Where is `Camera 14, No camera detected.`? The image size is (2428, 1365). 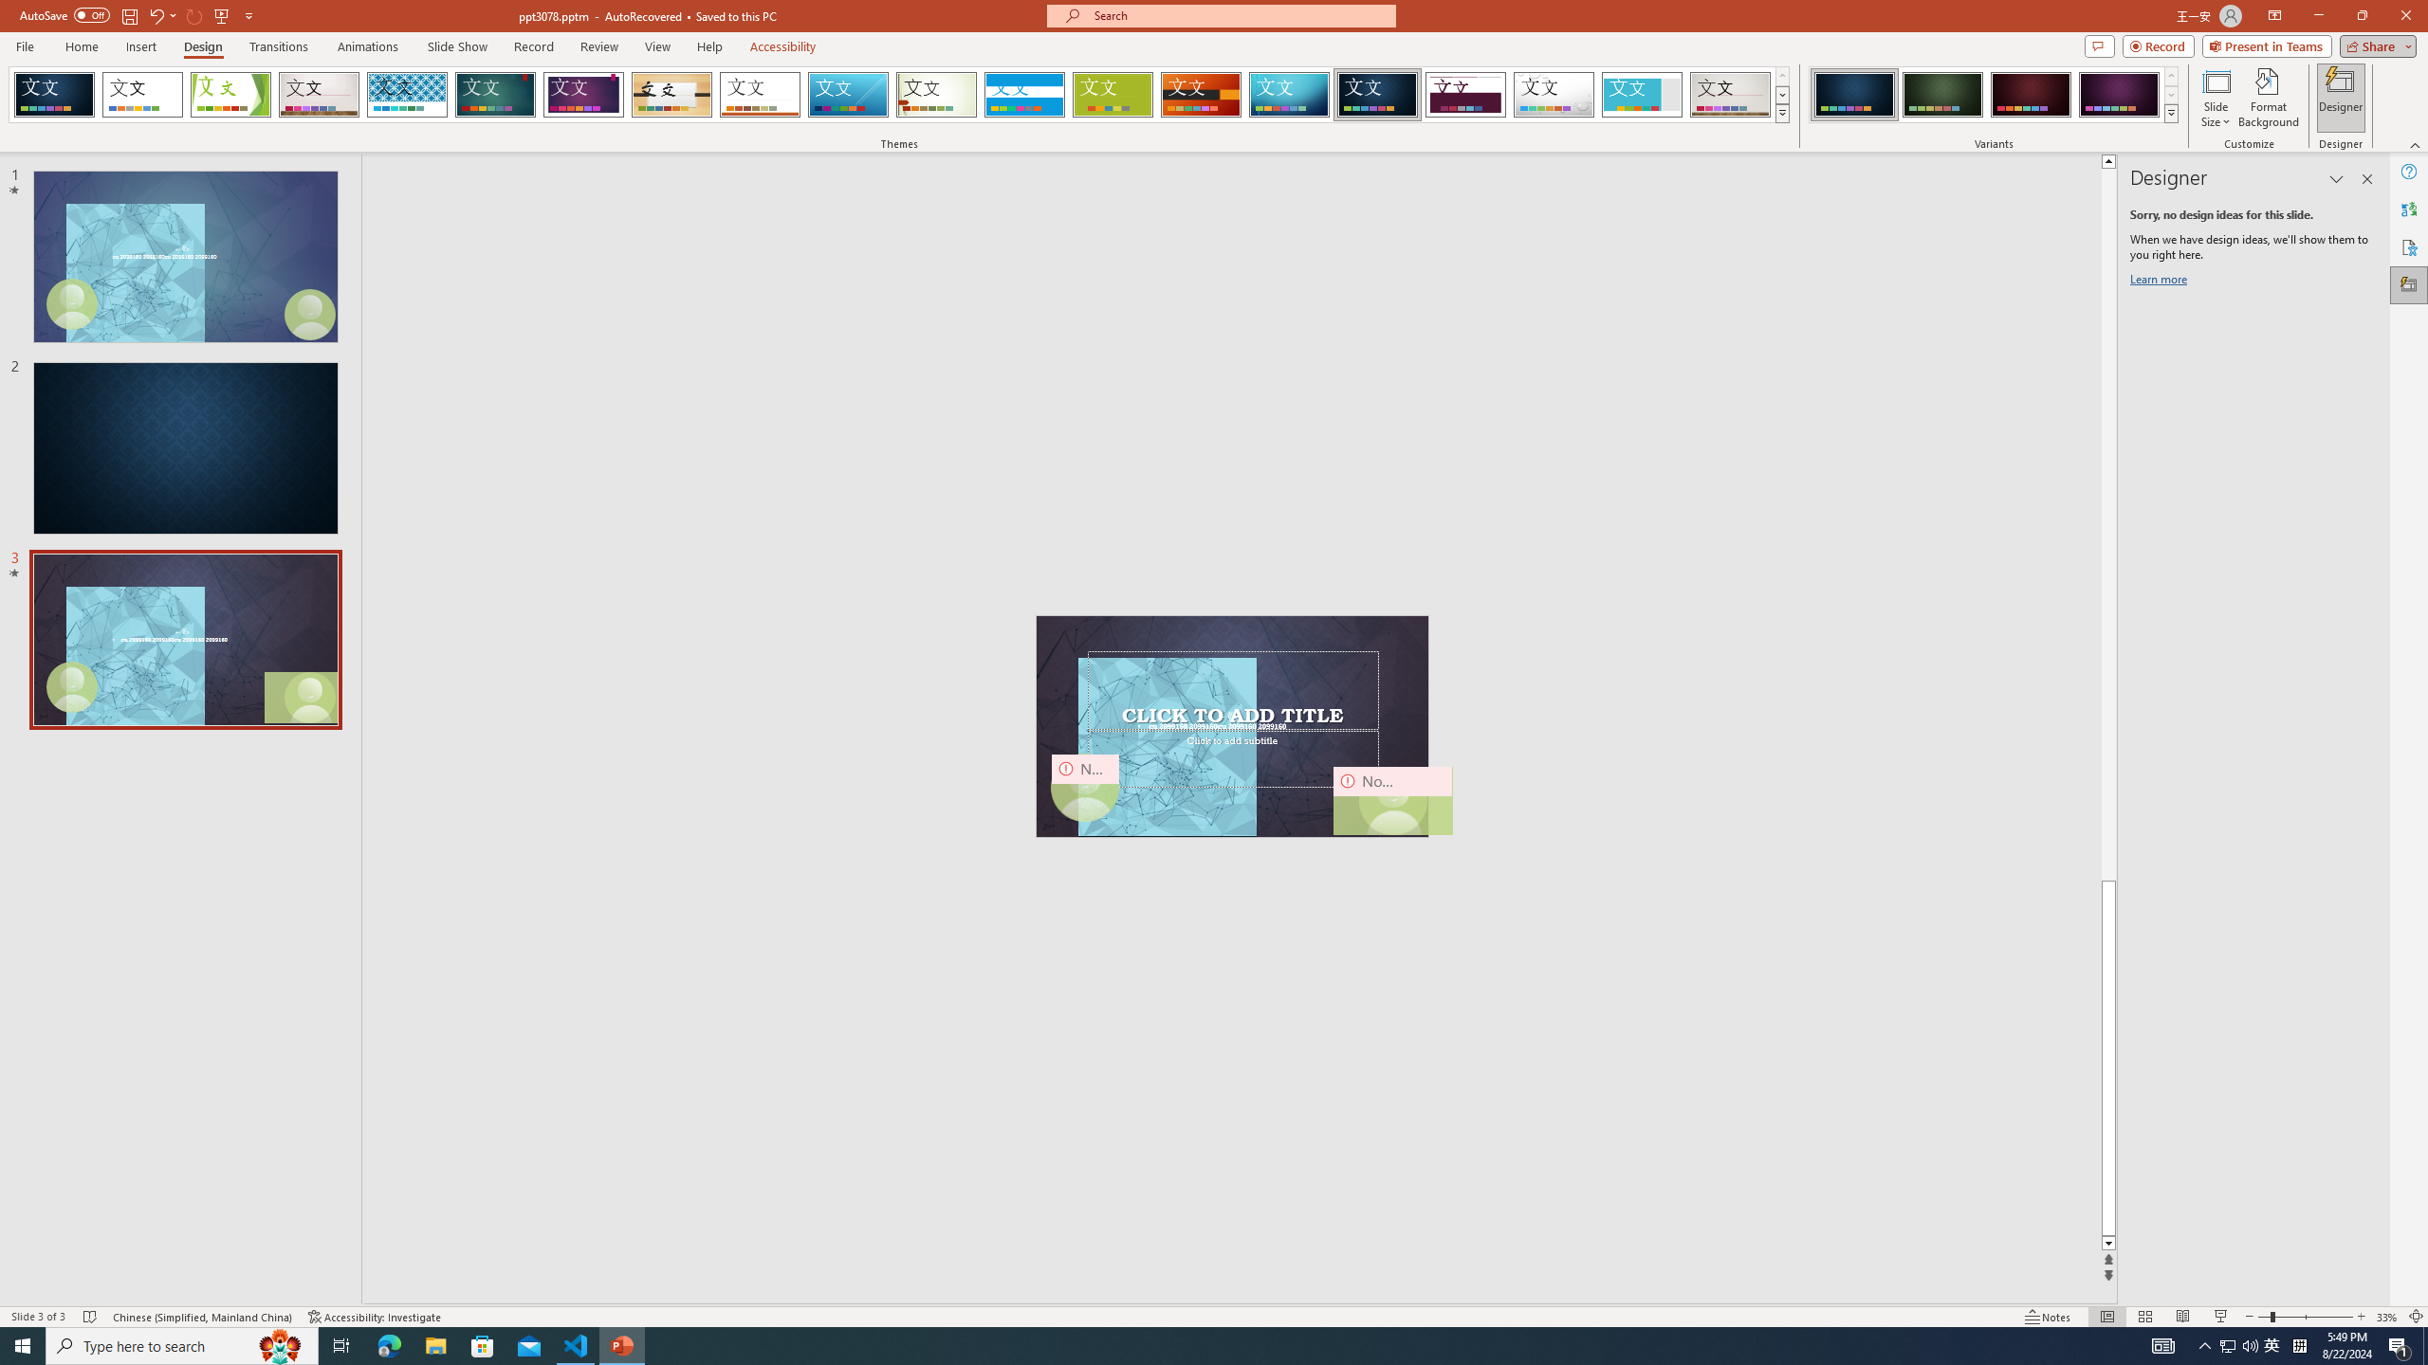
Camera 14, No camera detected. is located at coordinates (1392, 800).